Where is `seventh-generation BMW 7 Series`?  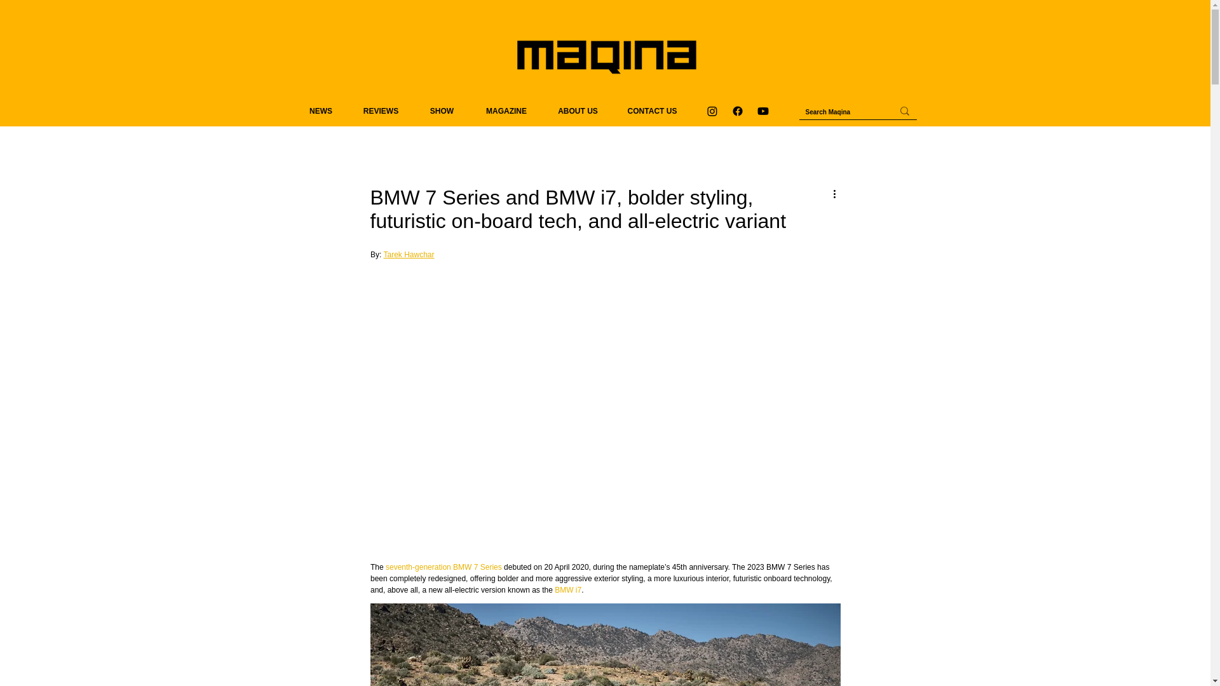
seventh-generation BMW 7 Series is located at coordinates (444, 567).